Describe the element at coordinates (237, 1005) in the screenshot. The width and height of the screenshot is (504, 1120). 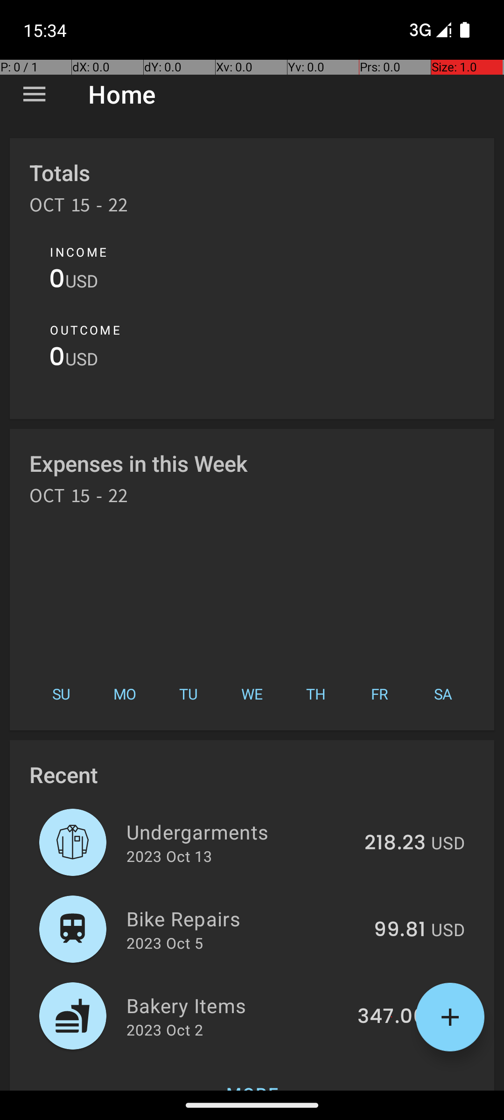
I see `Bakery Items` at that location.